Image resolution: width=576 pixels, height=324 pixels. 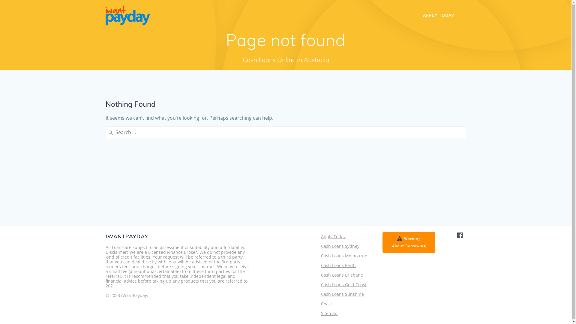 What do you see at coordinates (439, 15) in the screenshot?
I see `APPLY TODAY` at bounding box center [439, 15].